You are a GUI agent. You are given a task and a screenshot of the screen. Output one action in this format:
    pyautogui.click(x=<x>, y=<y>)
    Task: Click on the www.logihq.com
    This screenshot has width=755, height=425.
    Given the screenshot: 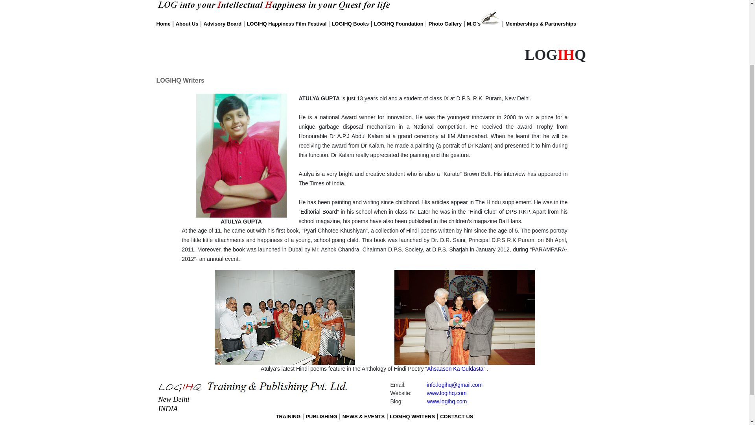 What is the action you would take?
    pyautogui.click(x=447, y=393)
    